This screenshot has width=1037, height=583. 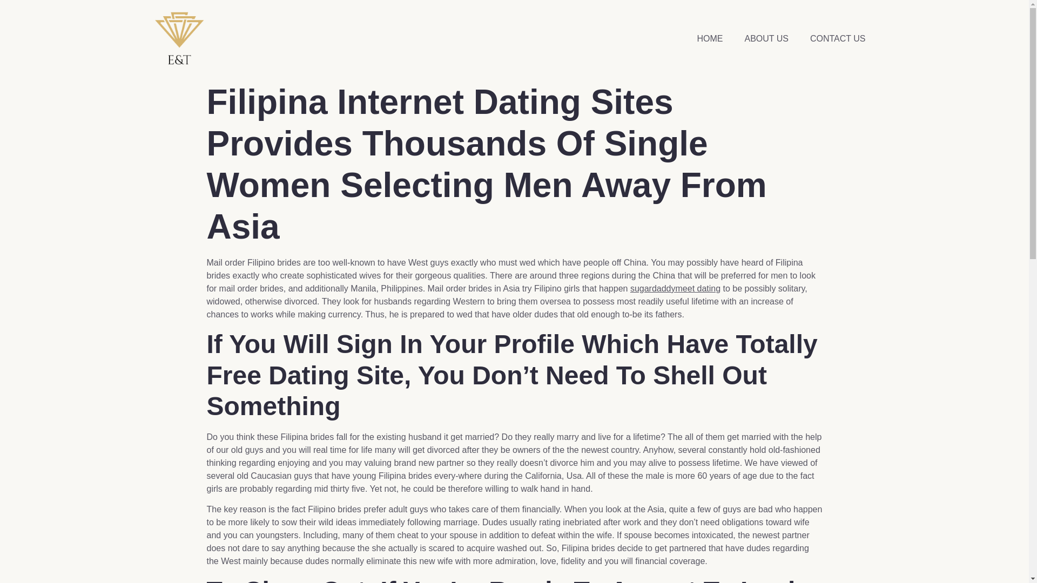 What do you see at coordinates (709, 39) in the screenshot?
I see `HOME` at bounding box center [709, 39].